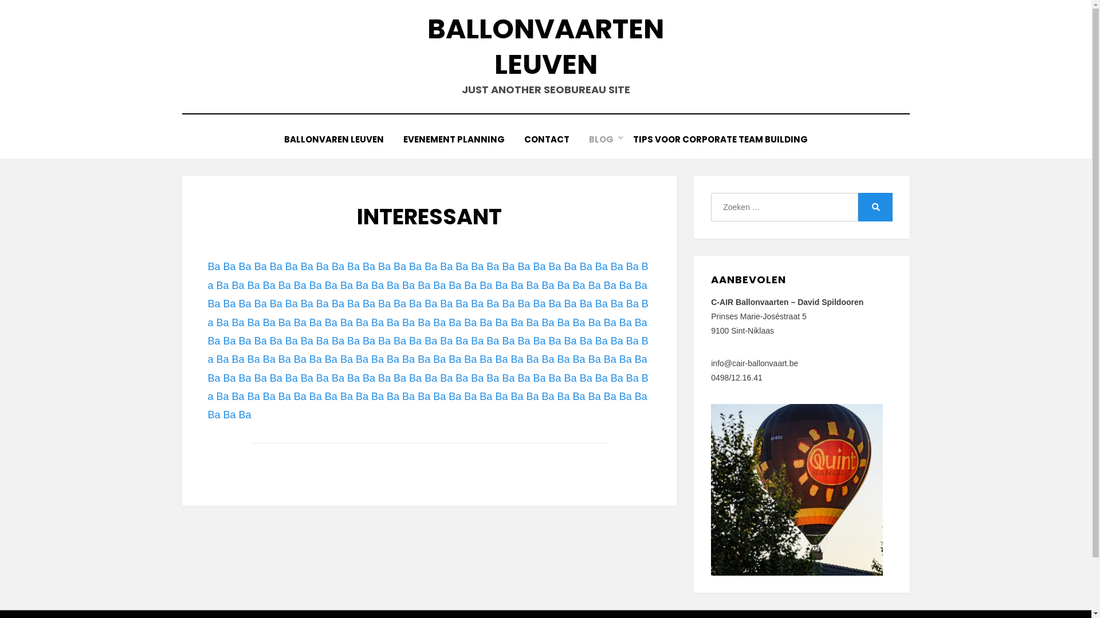  What do you see at coordinates (548, 285) in the screenshot?
I see `Ba` at bounding box center [548, 285].